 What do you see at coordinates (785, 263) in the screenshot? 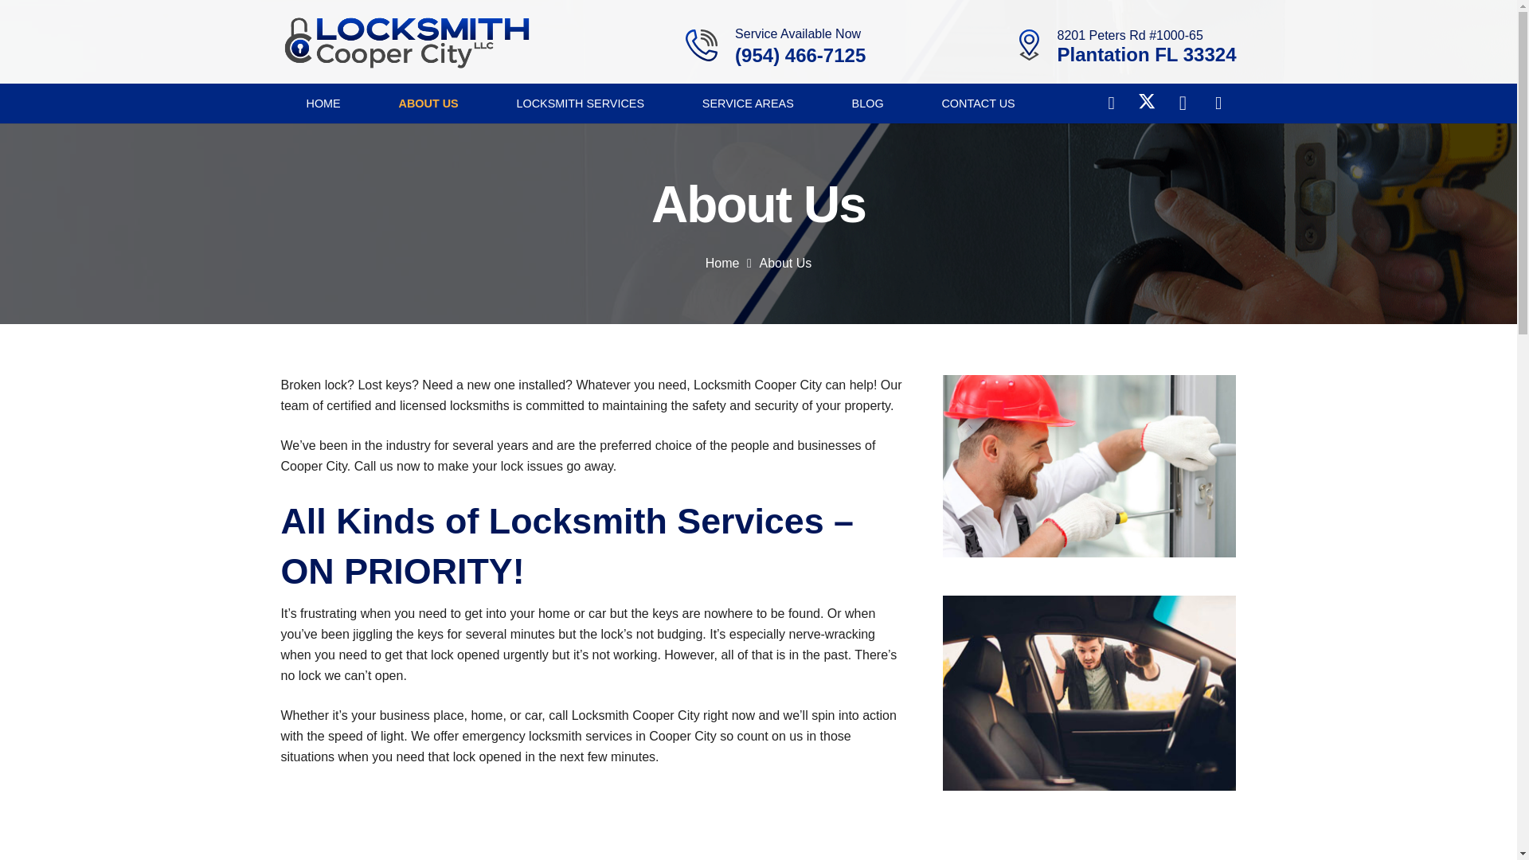
I see `About Us` at bounding box center [785, 263].